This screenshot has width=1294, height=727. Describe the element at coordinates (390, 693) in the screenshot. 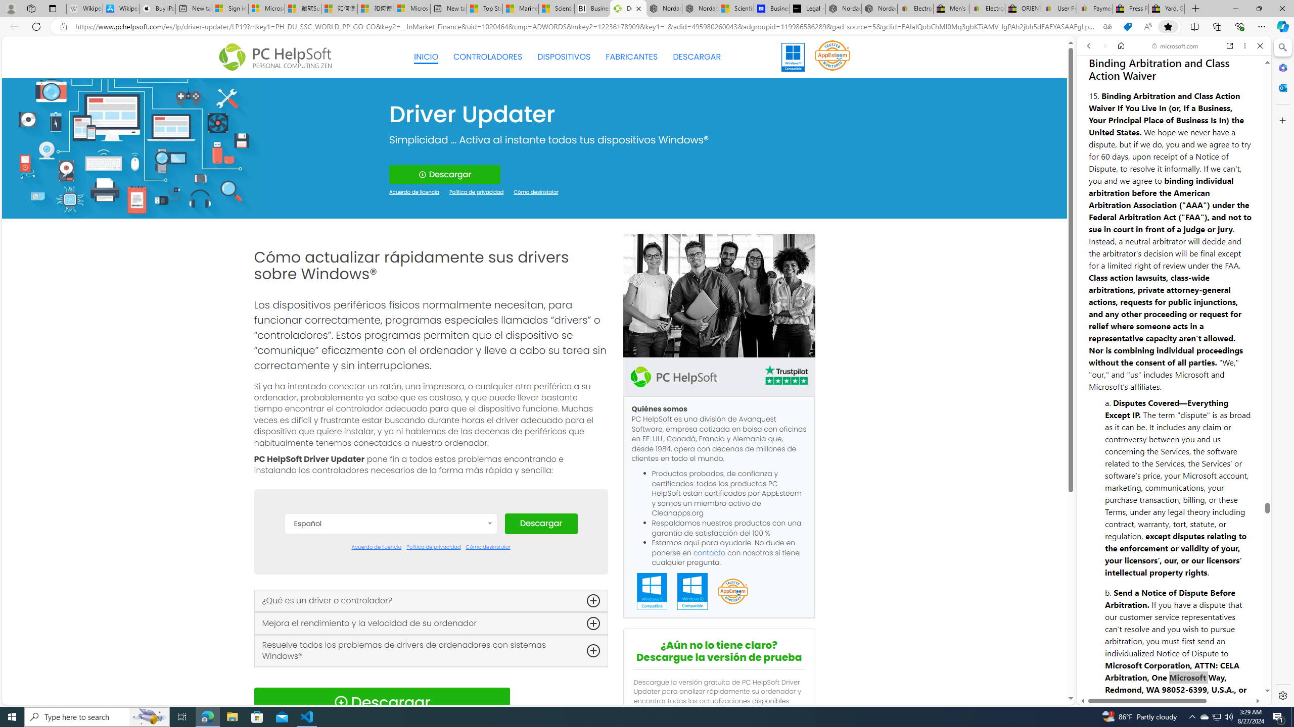

I see `Norsk` at that location.